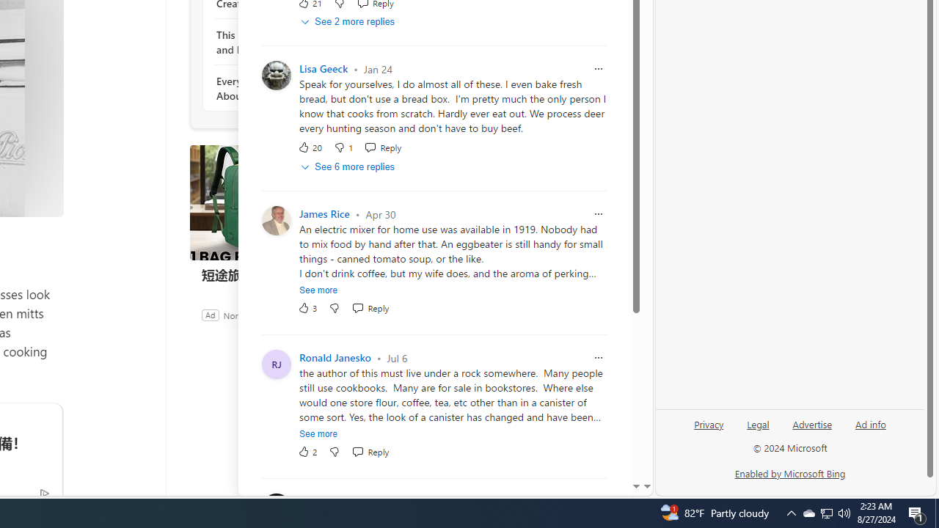 This screenshot has height=528, width=939. I want to click on 20 Like, so click(310, 147).